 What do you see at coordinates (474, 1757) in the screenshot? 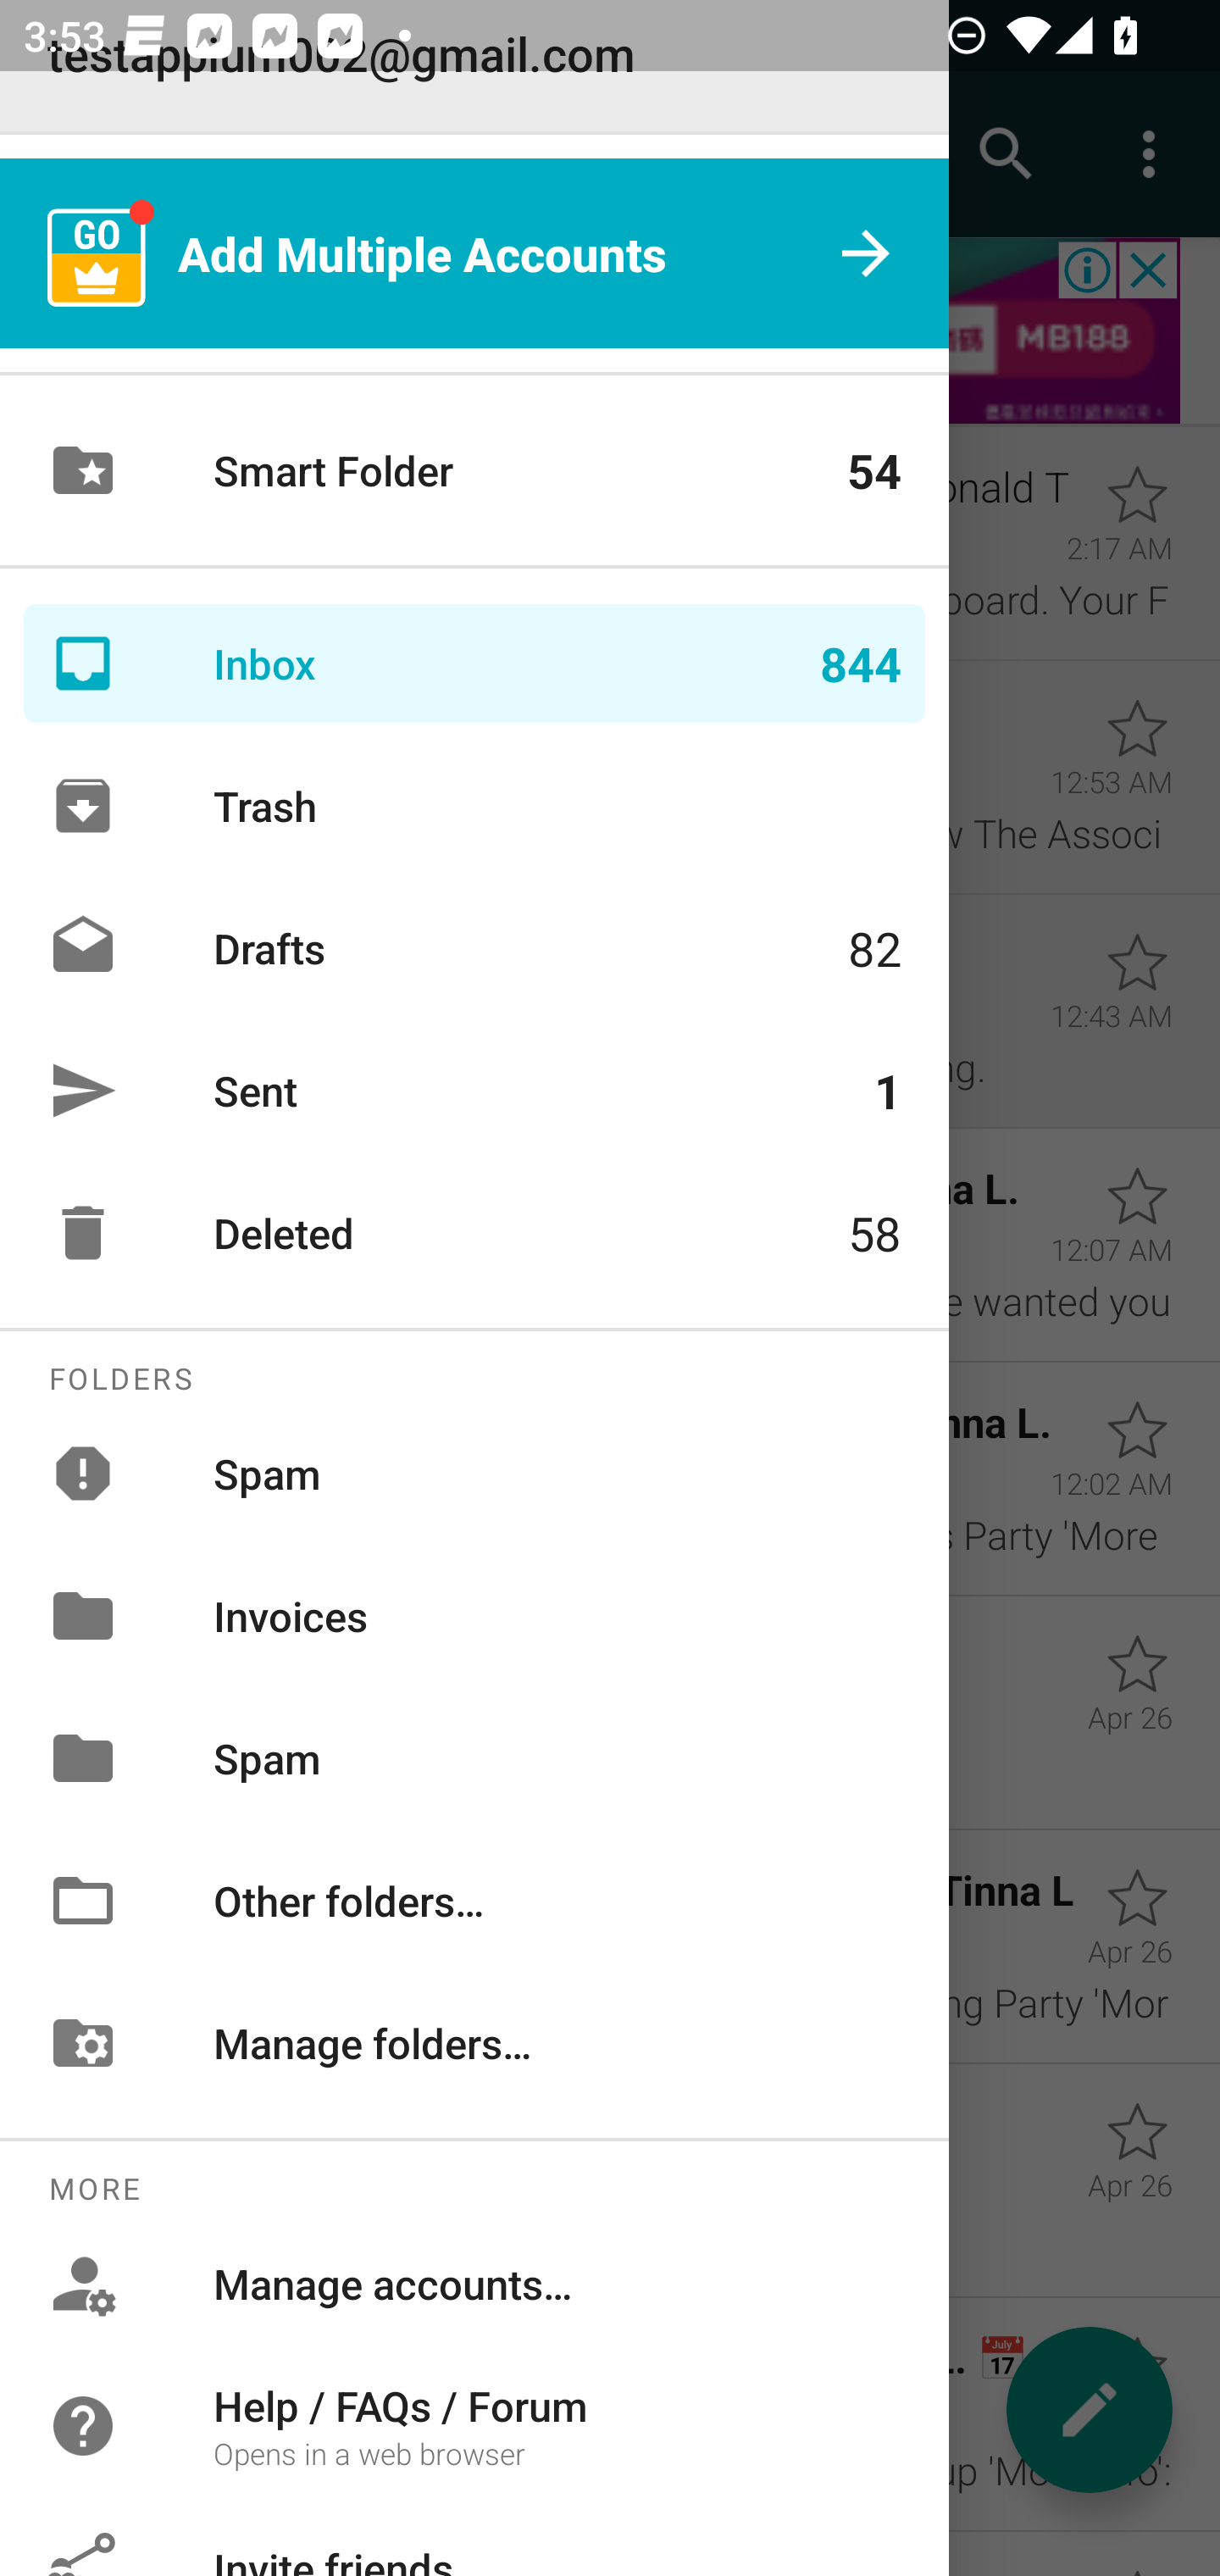
I see `Spam` at bounding box center [474, 1757].